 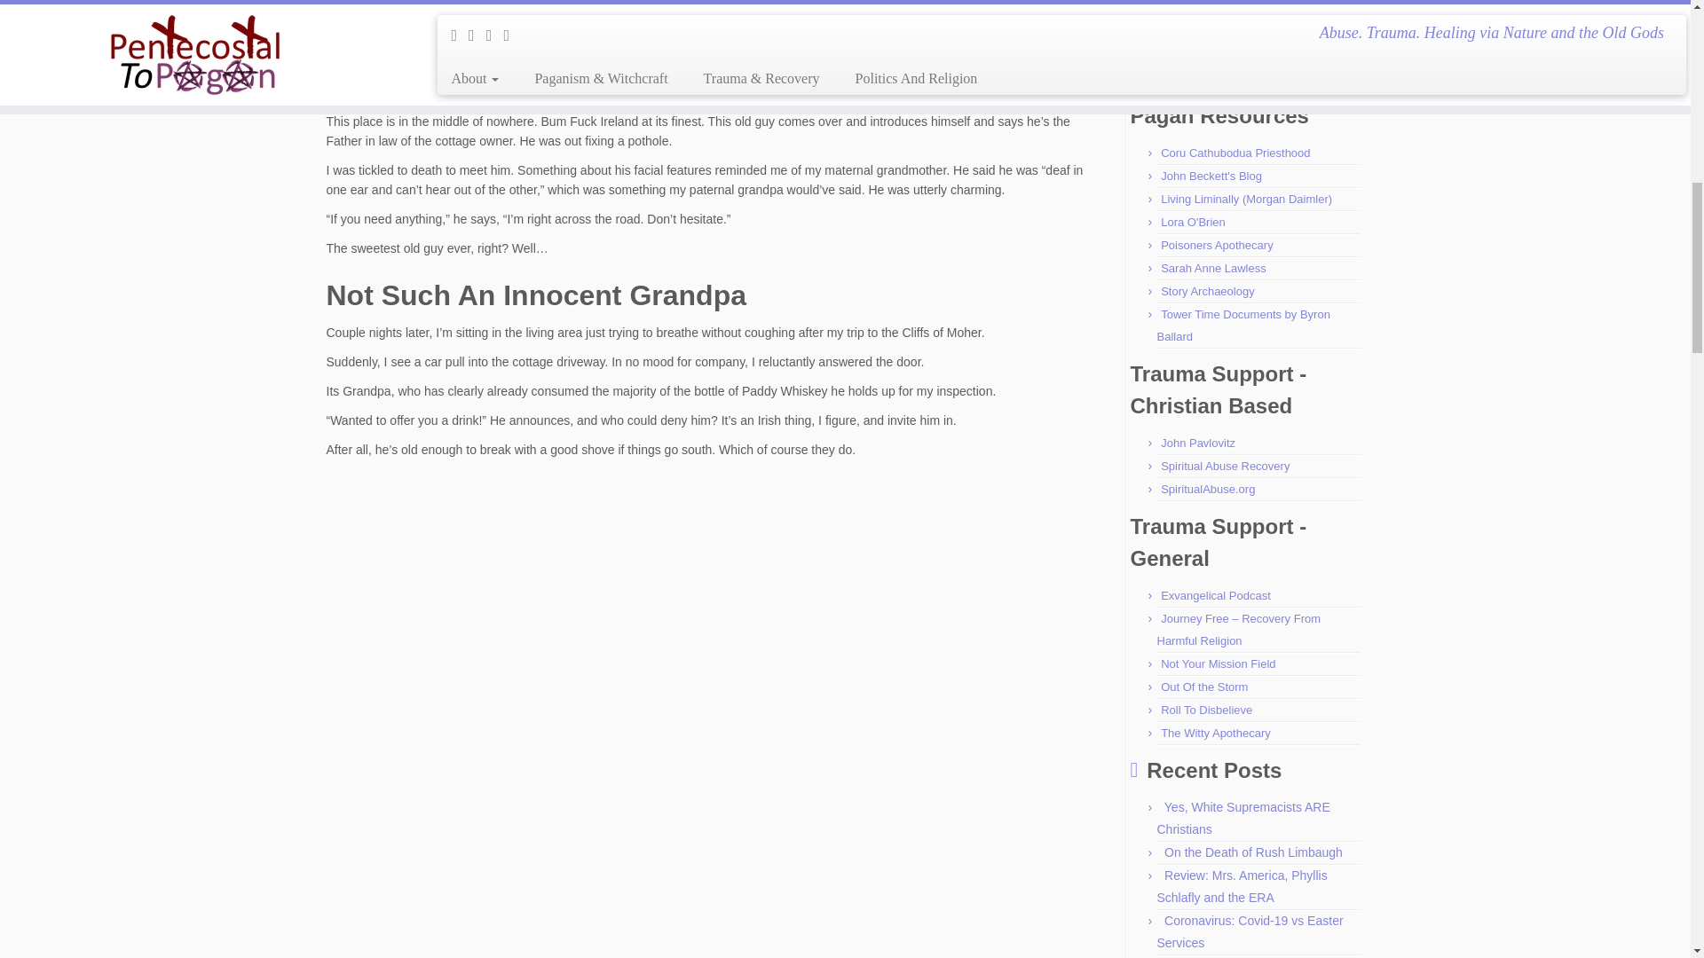 What do you see at coordinates (1211, 176) in the screenshot?
I see `John Beckett's Blog` at bounding box center [1211, 176].